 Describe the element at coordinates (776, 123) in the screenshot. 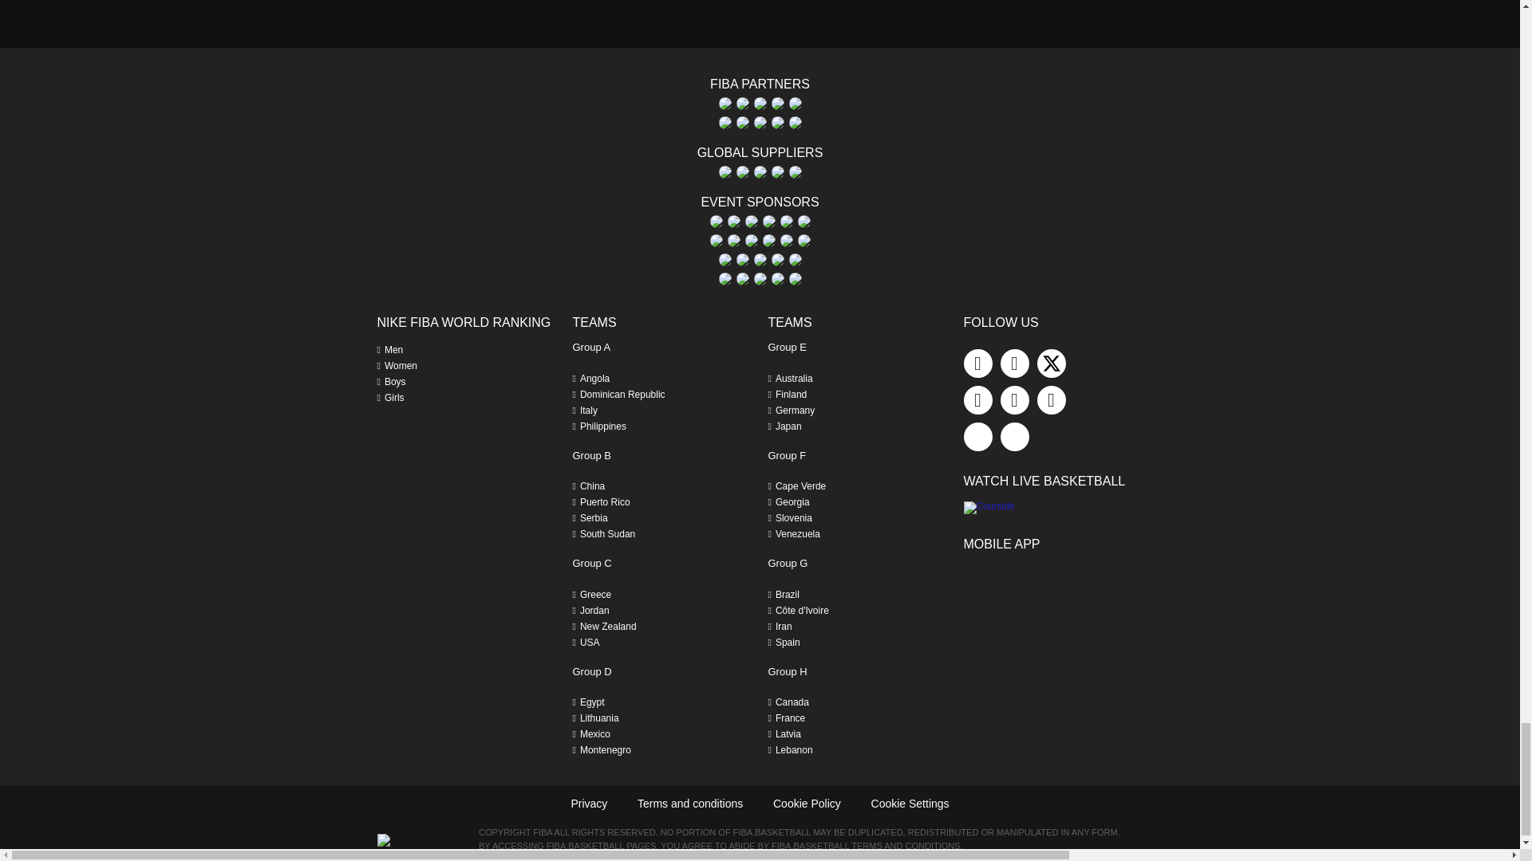

I see `Wanda Group` at that location.